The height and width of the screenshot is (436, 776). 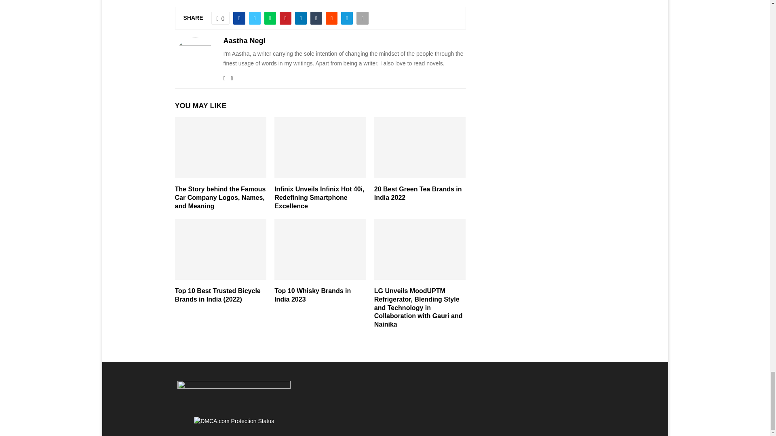 What do you see at coordinates (220, 18) in the screenshot?
I see `0` at bounding box center [220, 18].